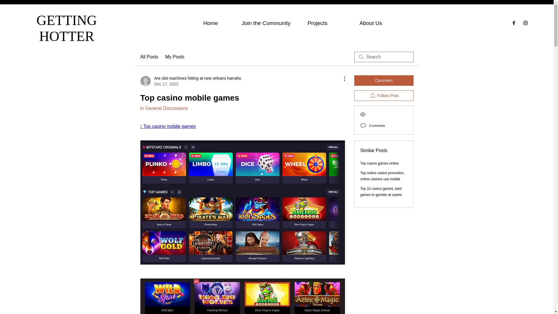 The image size is (558, 314). What do you see at coordinates (382, 176) in the screenshot?
I see `Top online casino promotion, online casinos usa mobile` at bounding box center [382, 176].